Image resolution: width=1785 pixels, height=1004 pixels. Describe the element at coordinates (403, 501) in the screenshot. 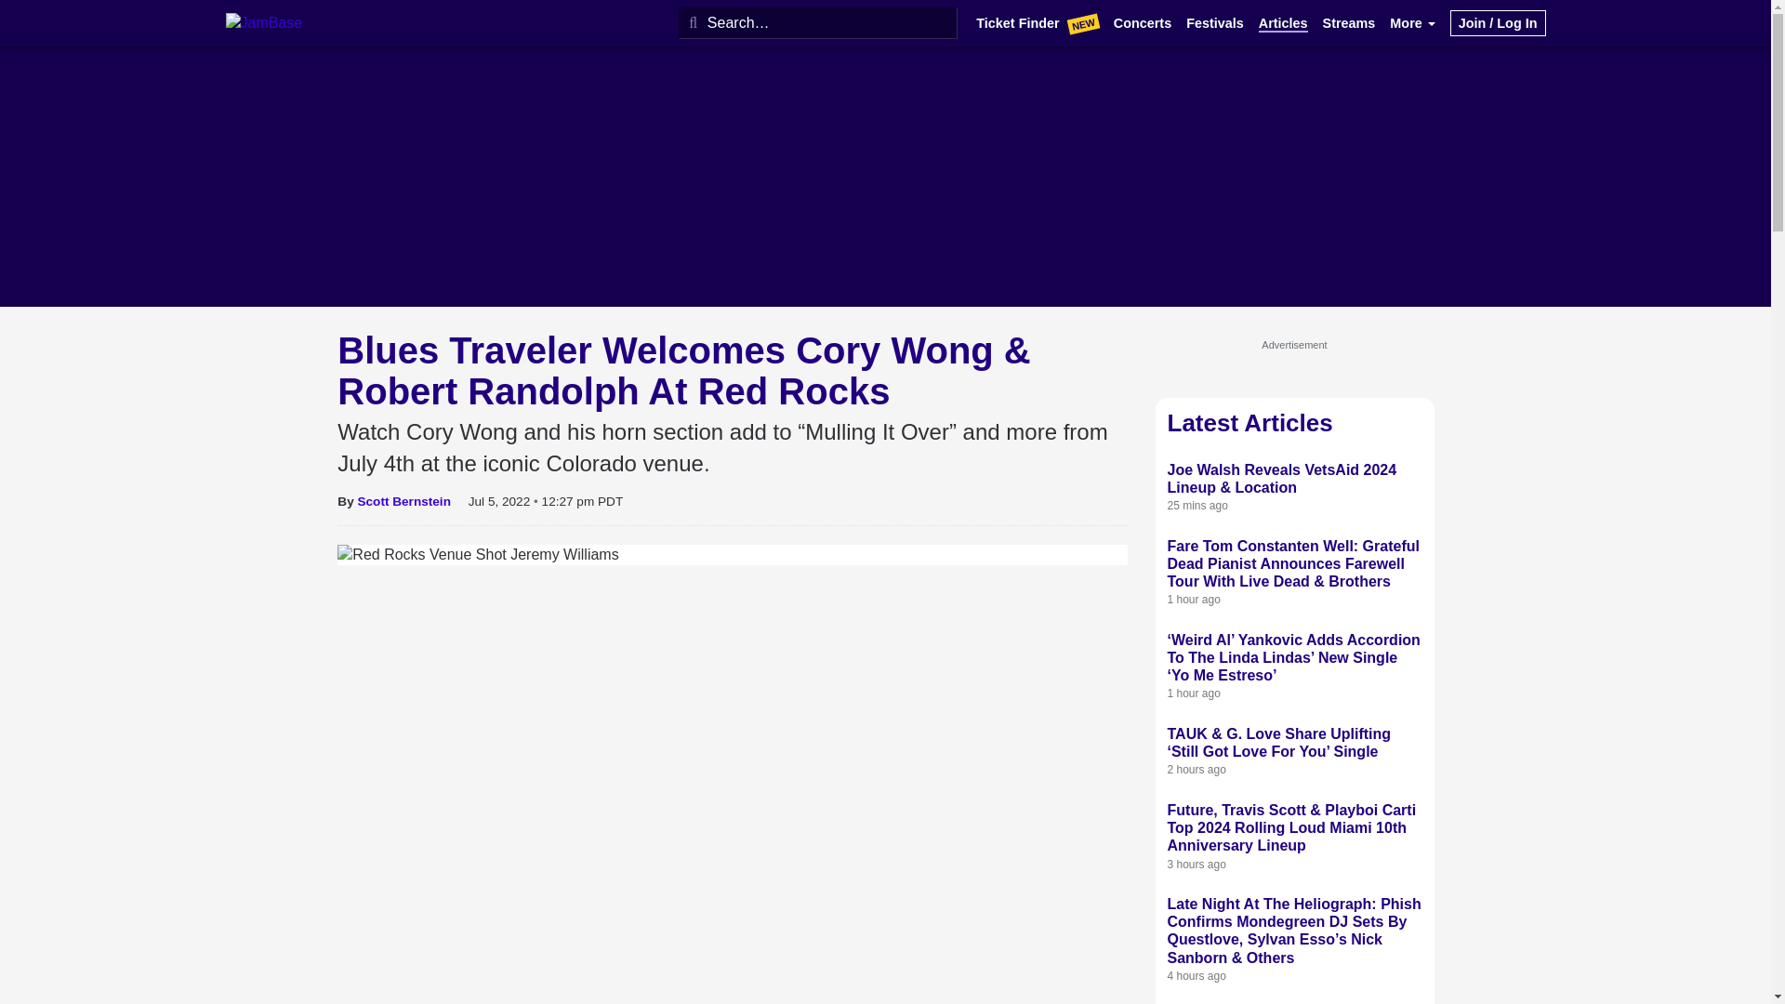

I see `Scott Bernstein` at that location.